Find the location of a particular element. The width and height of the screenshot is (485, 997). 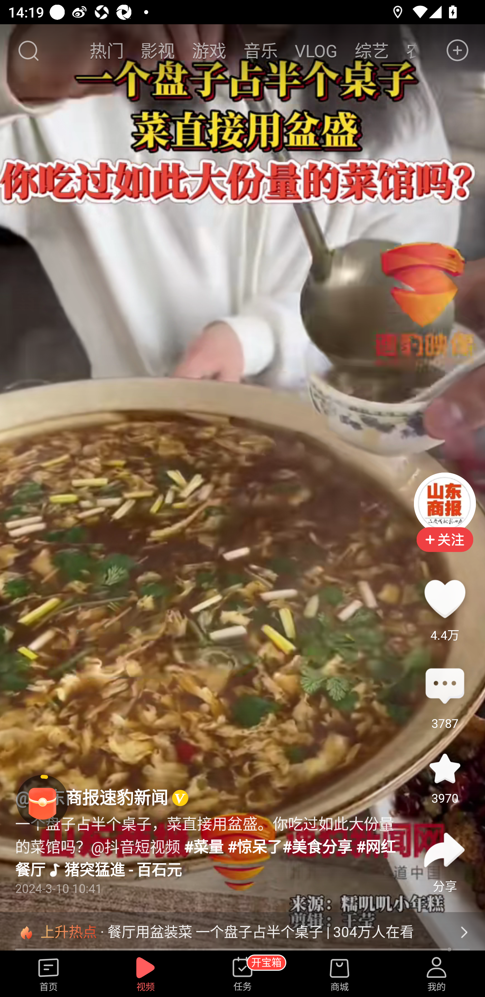

商城 is located at coordinates (339, 974).